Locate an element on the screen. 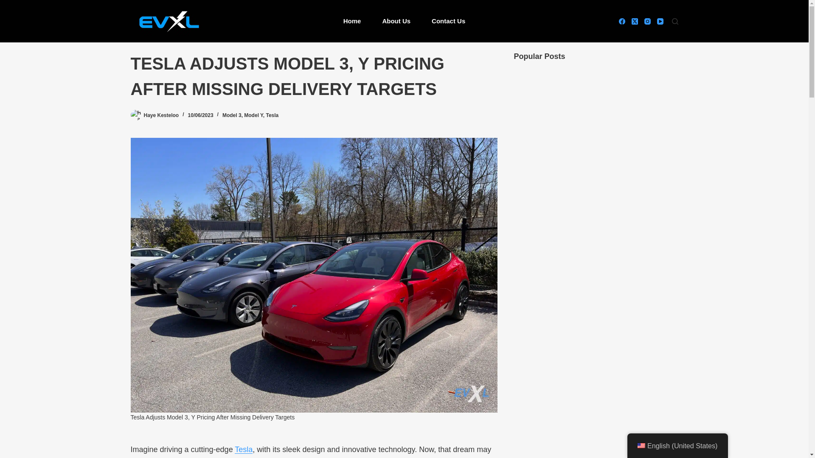 The width and height of the screenshot is (815, 458). Posts by Haye Kesteloo is located at coordinates (160, 115).